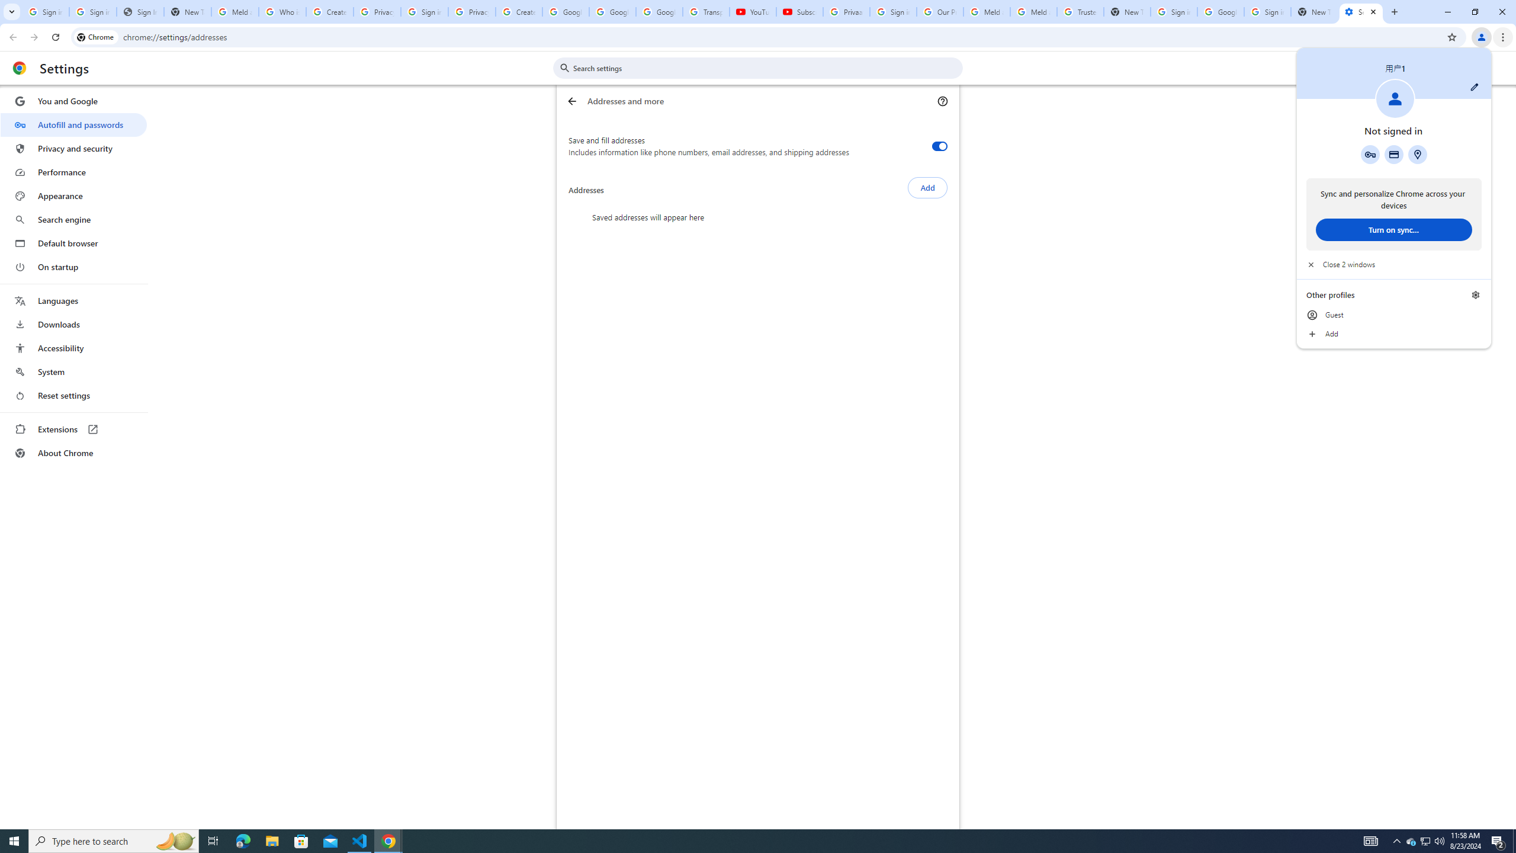 The height and width of the screenshot is (853, 1516). What do you see at coordinates (1361, 12) in the screenshot?
I see `Settings - Addresses and more` at bounding box center [1361, 12].